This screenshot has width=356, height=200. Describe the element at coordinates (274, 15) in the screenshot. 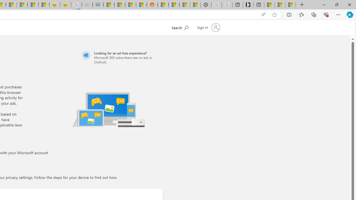

I see `Add this page to favorites (Ctrl+D)` at that location.